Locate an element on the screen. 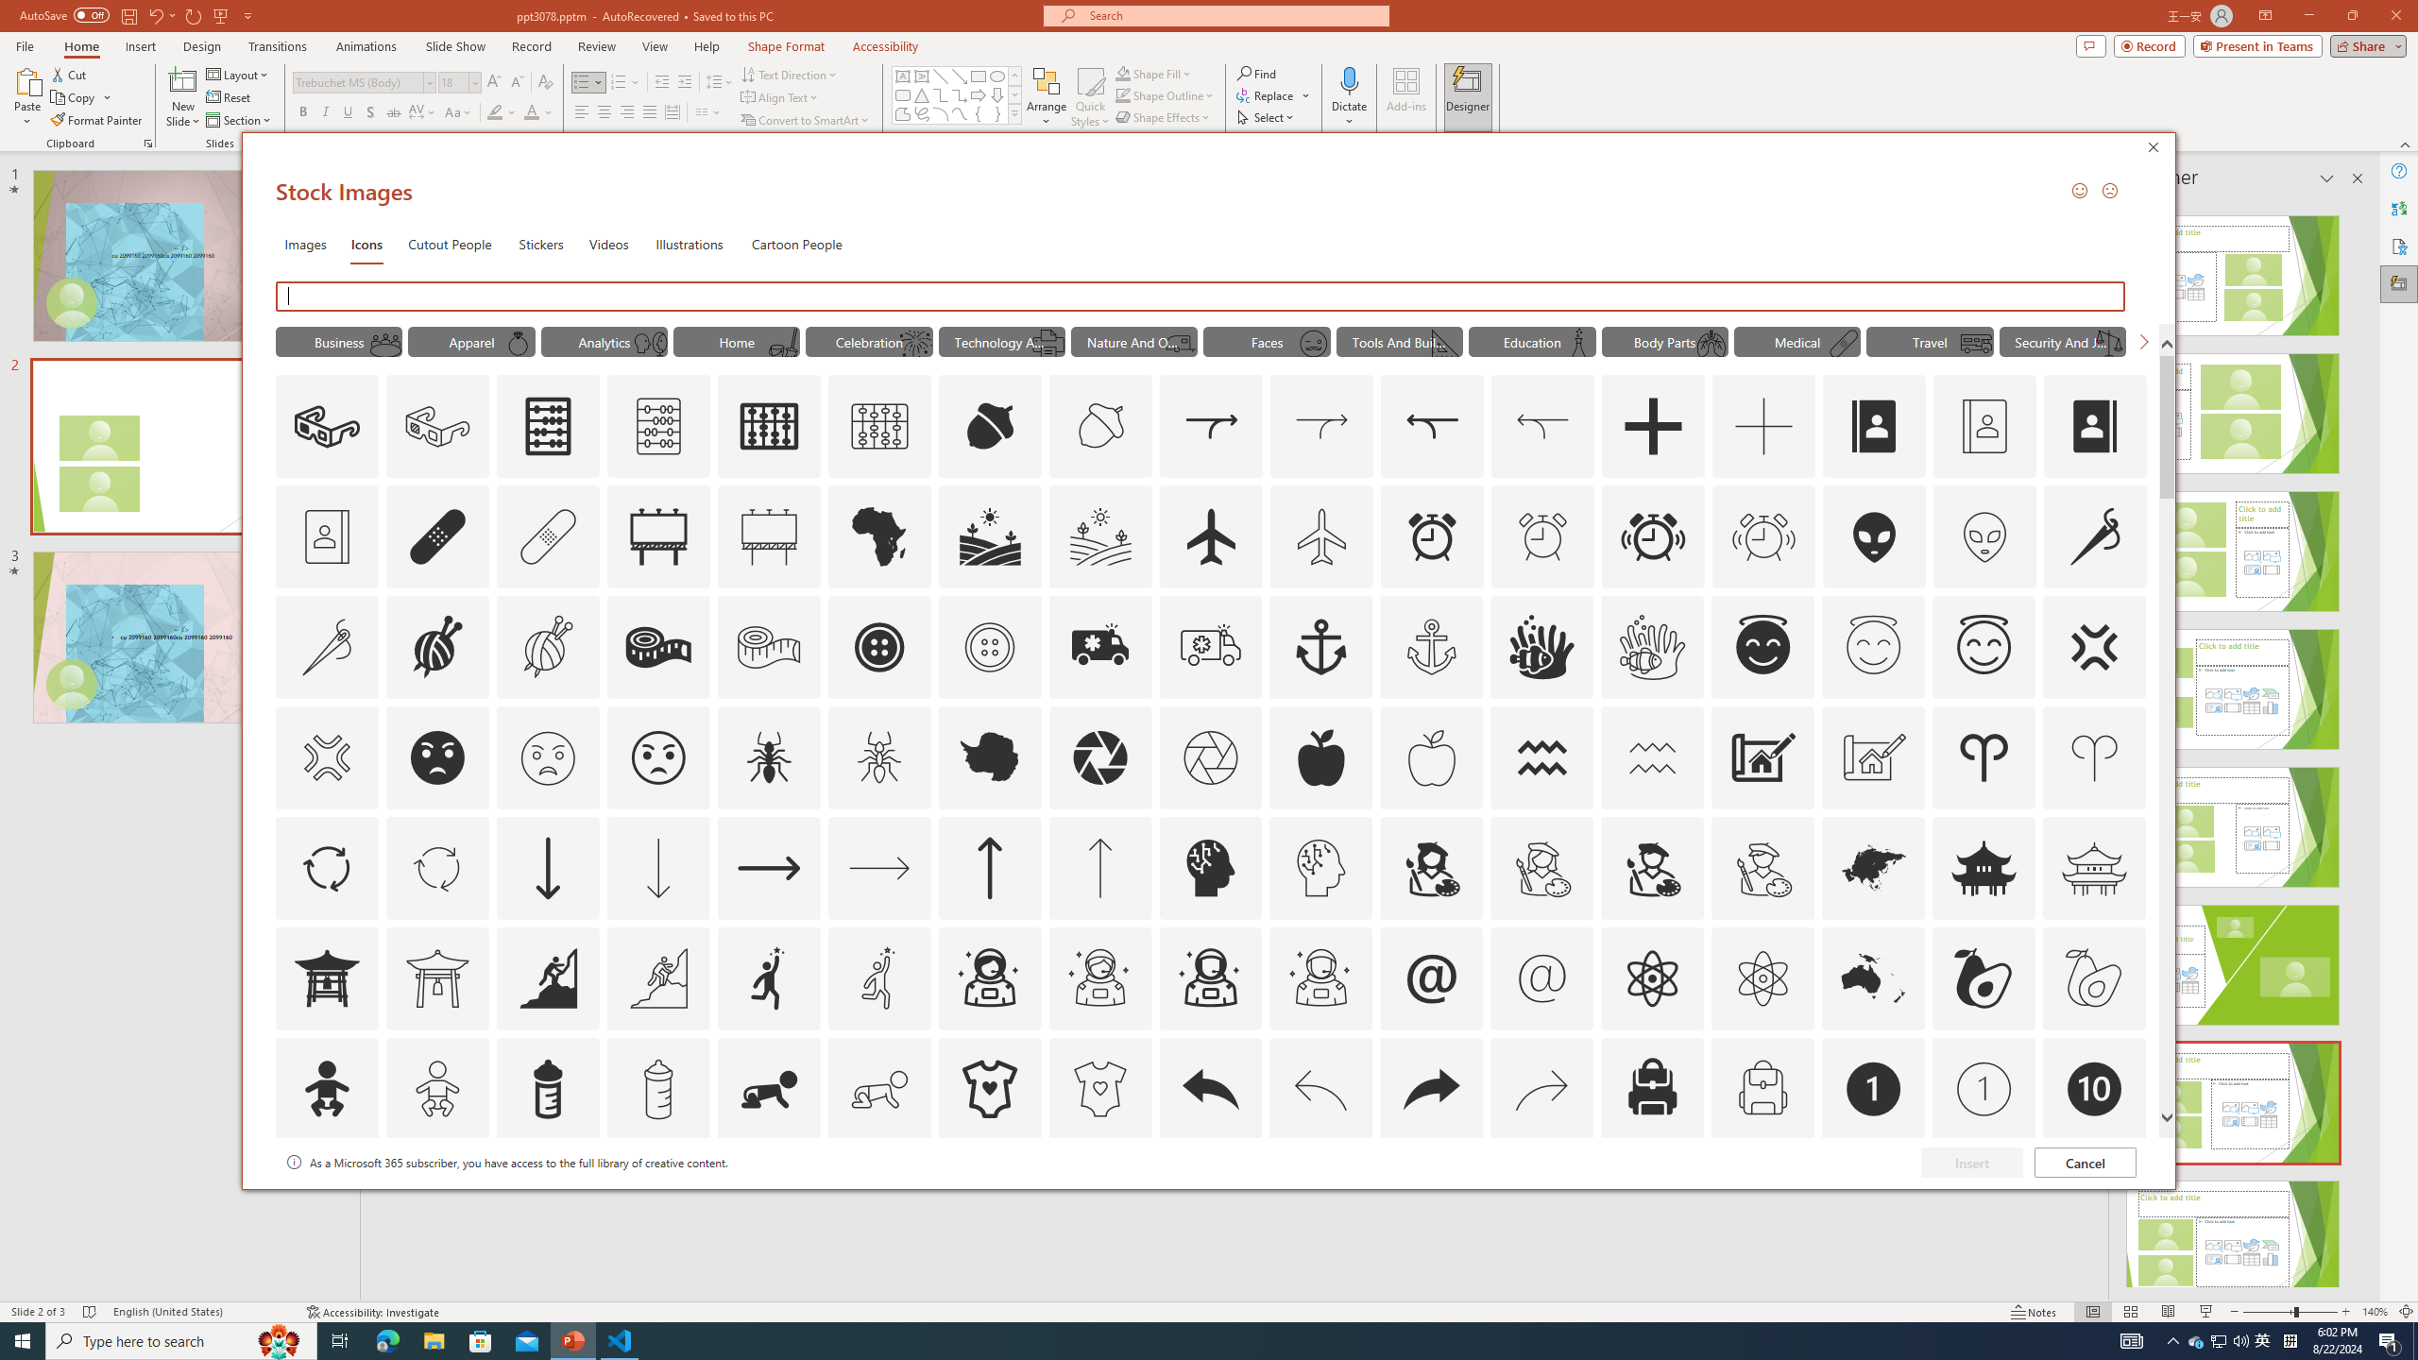 This screenshot has width=2418, height=1360. IME Mode Icon - IME is disabled is located at coordinates (2263, 1341).